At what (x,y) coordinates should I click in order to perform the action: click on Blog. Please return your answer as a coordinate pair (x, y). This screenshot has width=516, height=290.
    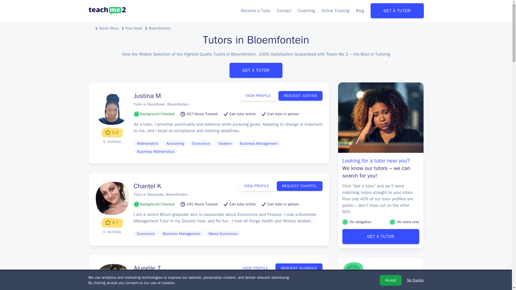
    Looking at the image, I should click on (360, 11).